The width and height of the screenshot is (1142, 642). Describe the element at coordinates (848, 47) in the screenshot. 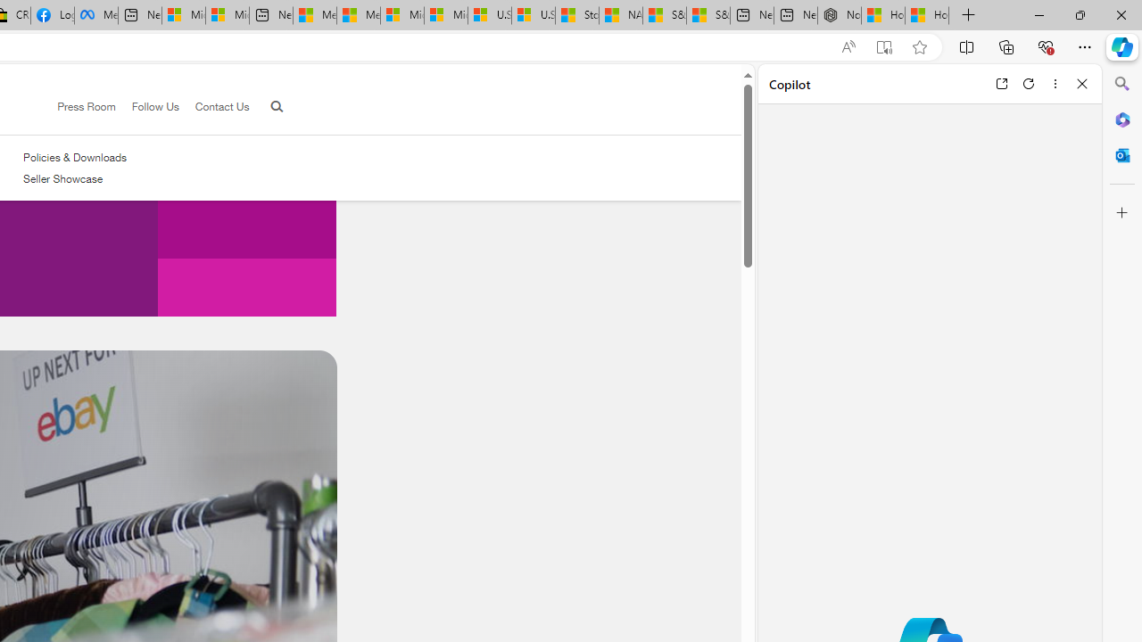

I see `Read aloud this page (Ctrl+Shift+U)` at that location.